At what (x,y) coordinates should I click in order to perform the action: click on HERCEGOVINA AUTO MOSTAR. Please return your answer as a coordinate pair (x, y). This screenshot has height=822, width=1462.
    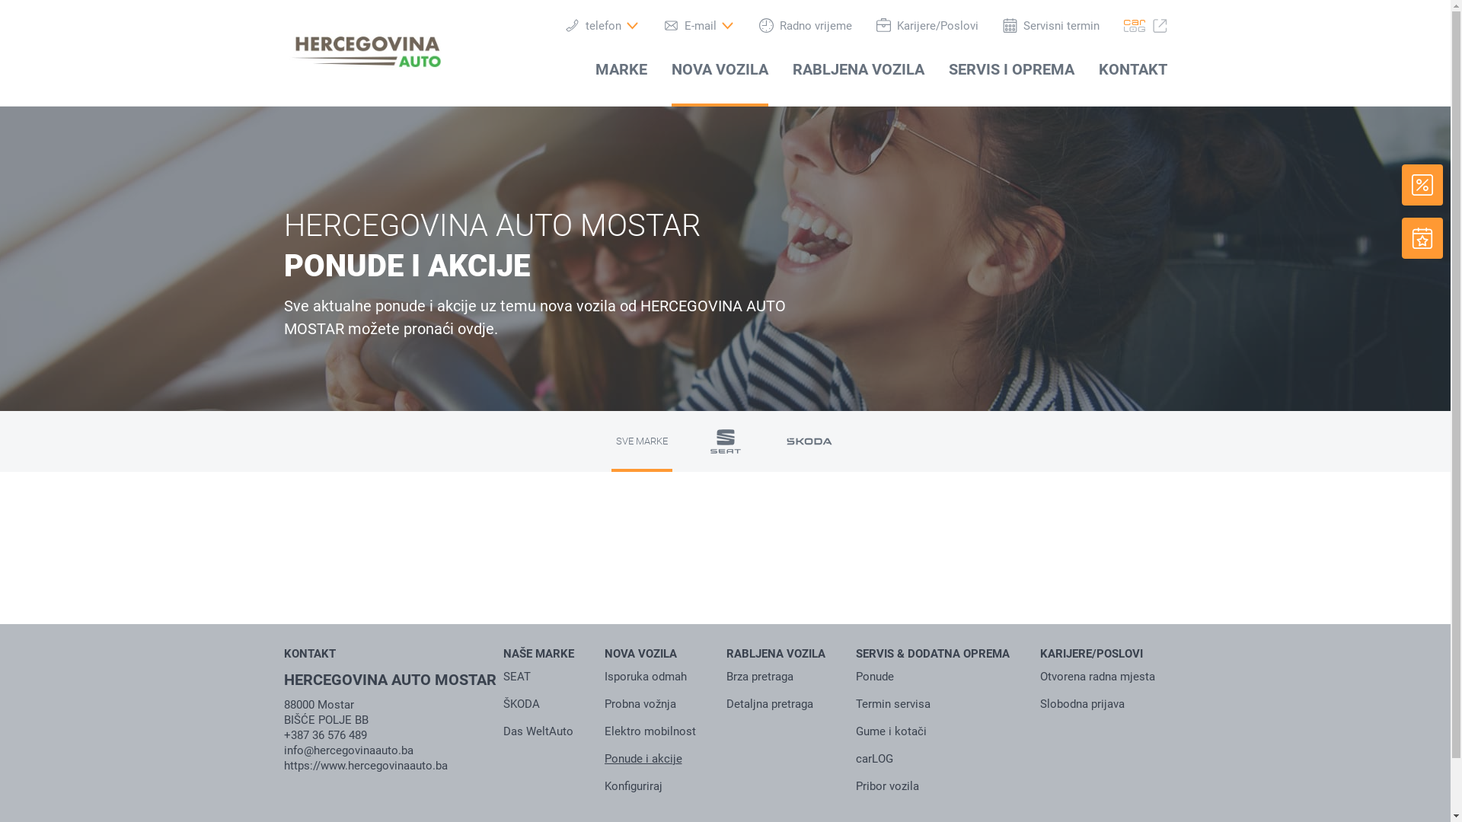
    Looking at the image, I should click on (362, 50).